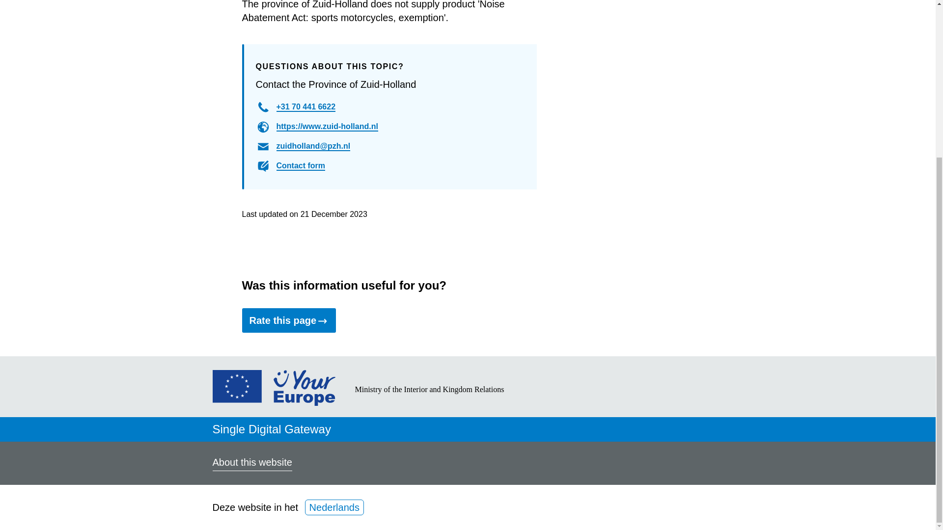 This screenshot has height=530, width=943. Describe the element at coordinates (288, 320) in the screenshot. I see `Rate this page` at that location.